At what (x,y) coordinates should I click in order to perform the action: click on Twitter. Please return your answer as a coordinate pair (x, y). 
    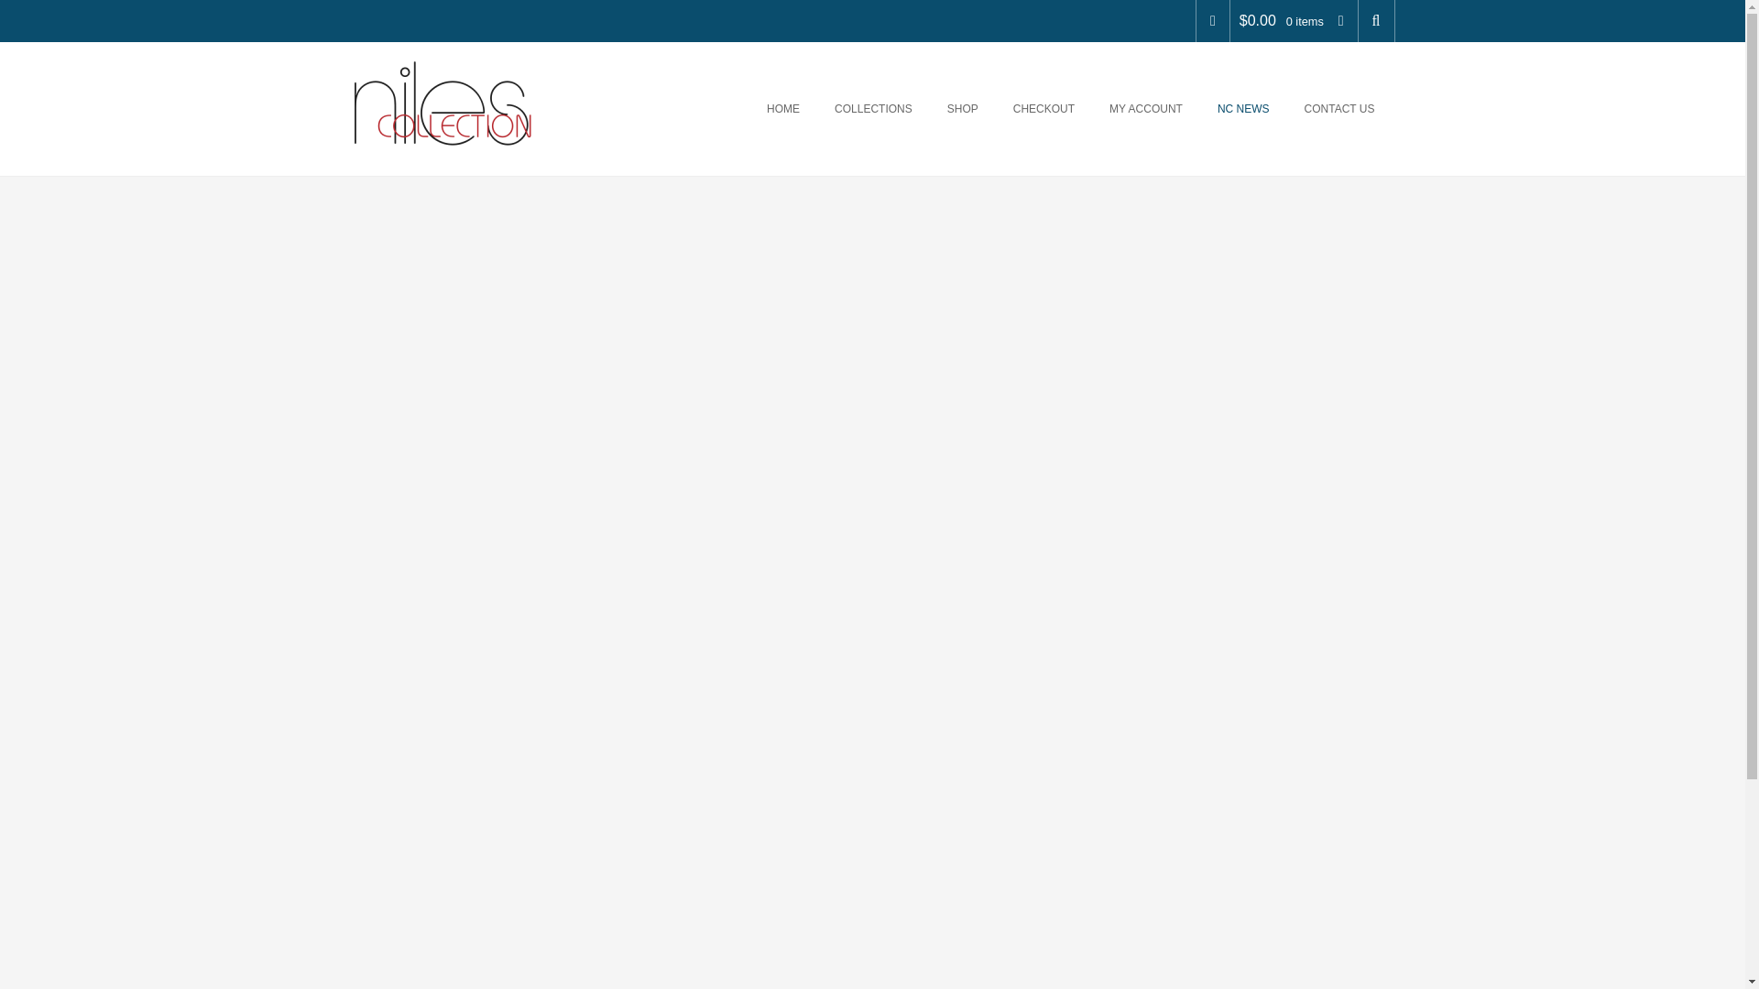
    Looking at the image, I should click on (1213, 20).